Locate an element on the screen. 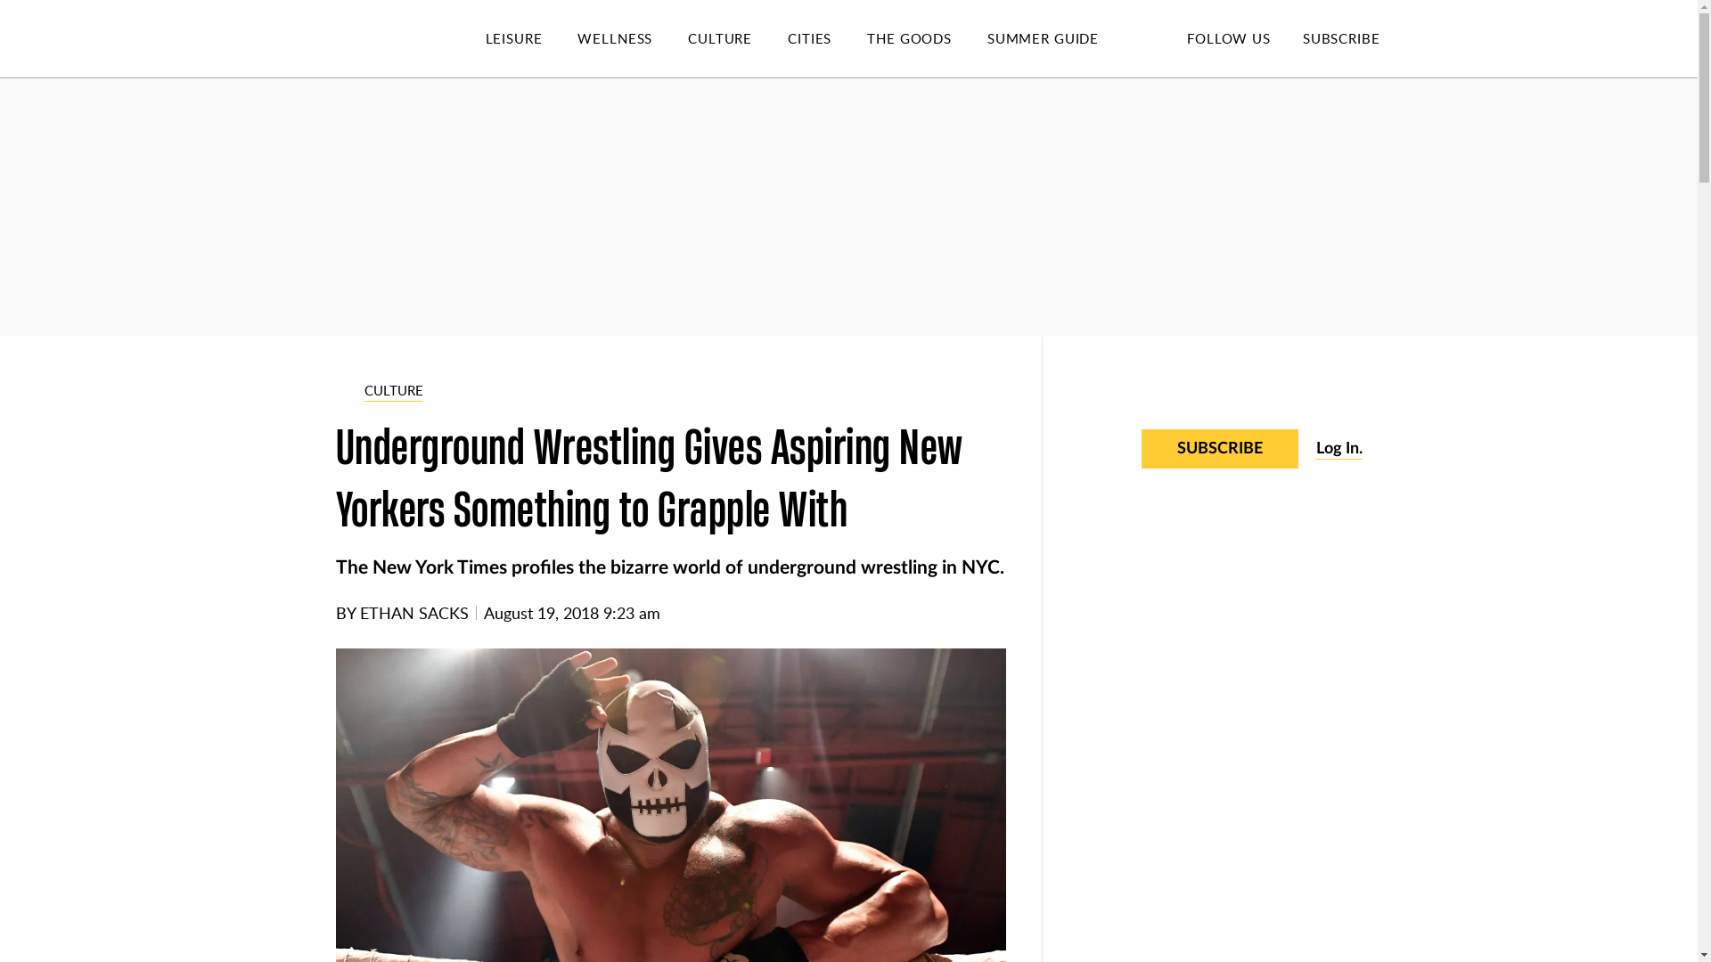 This screenshot has width=1711, height=962. WELLNESS is located at coordinates (633, 39).